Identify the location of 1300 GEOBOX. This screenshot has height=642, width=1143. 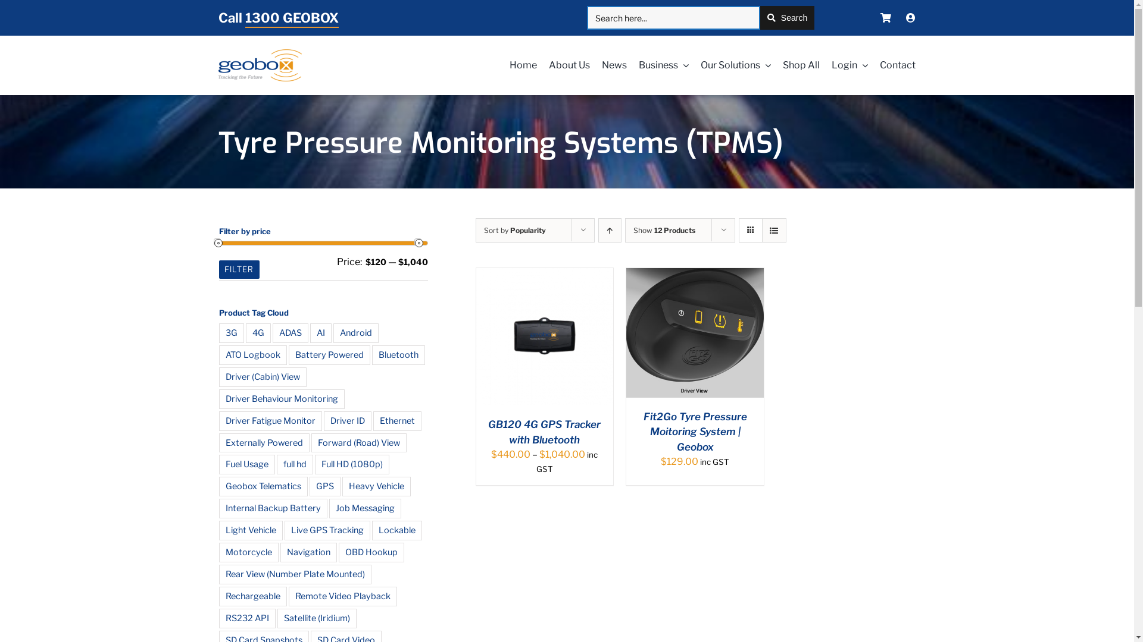
(292, 19).